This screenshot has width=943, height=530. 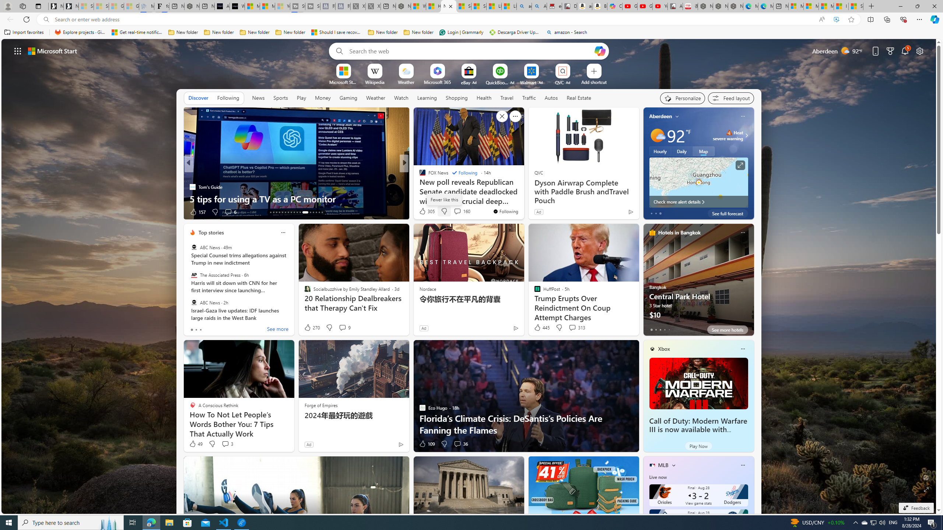 What do you see at coordinates (577, 328) in the screenshot?
I see `View comments 313 Comment` at bounding box center [577, 328].